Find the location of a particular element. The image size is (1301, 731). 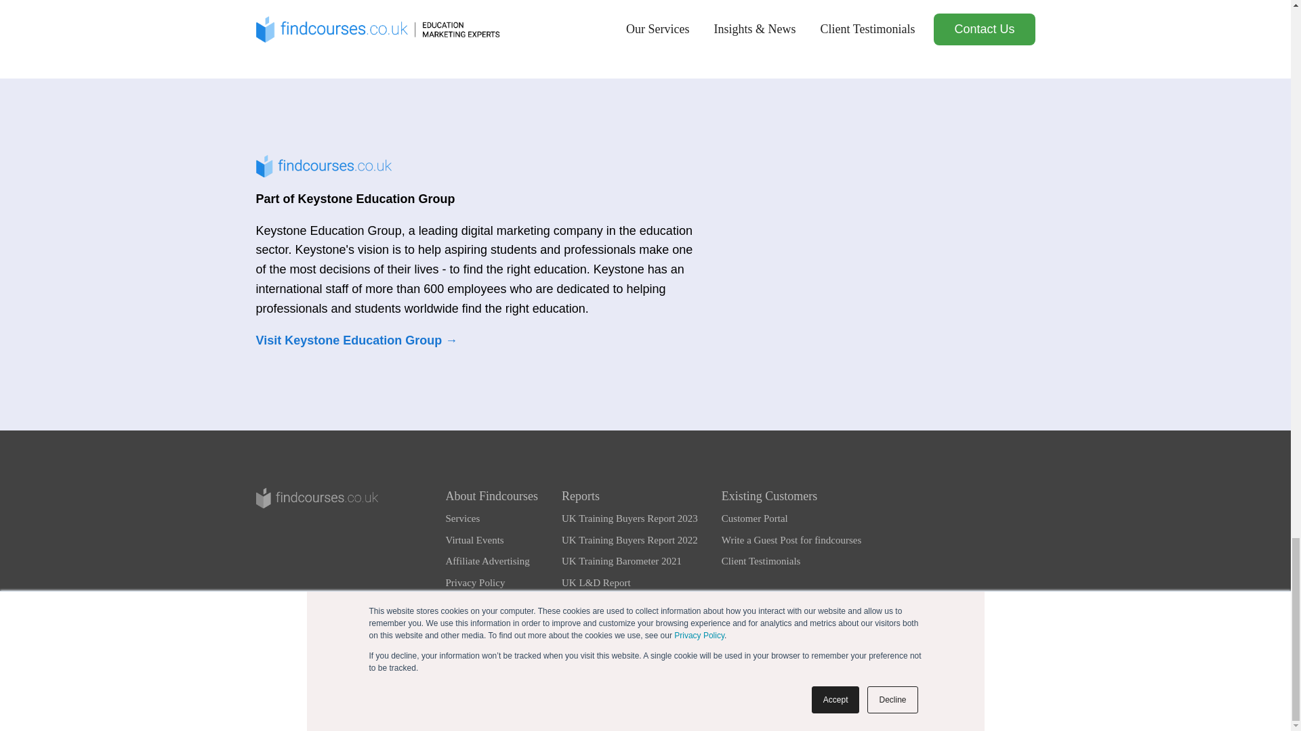

Facebook is located at coordinates (690, 667).